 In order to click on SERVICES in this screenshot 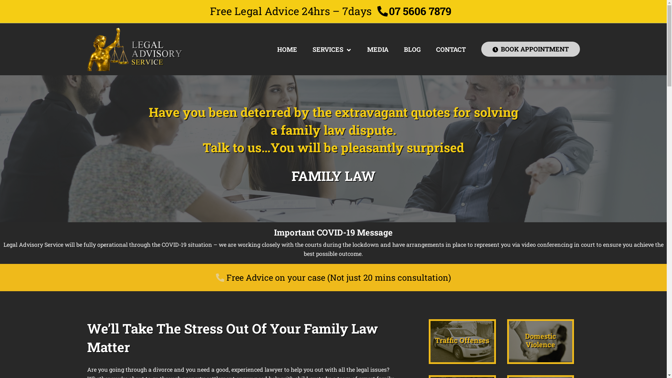, I will do `click(332, 49)`.